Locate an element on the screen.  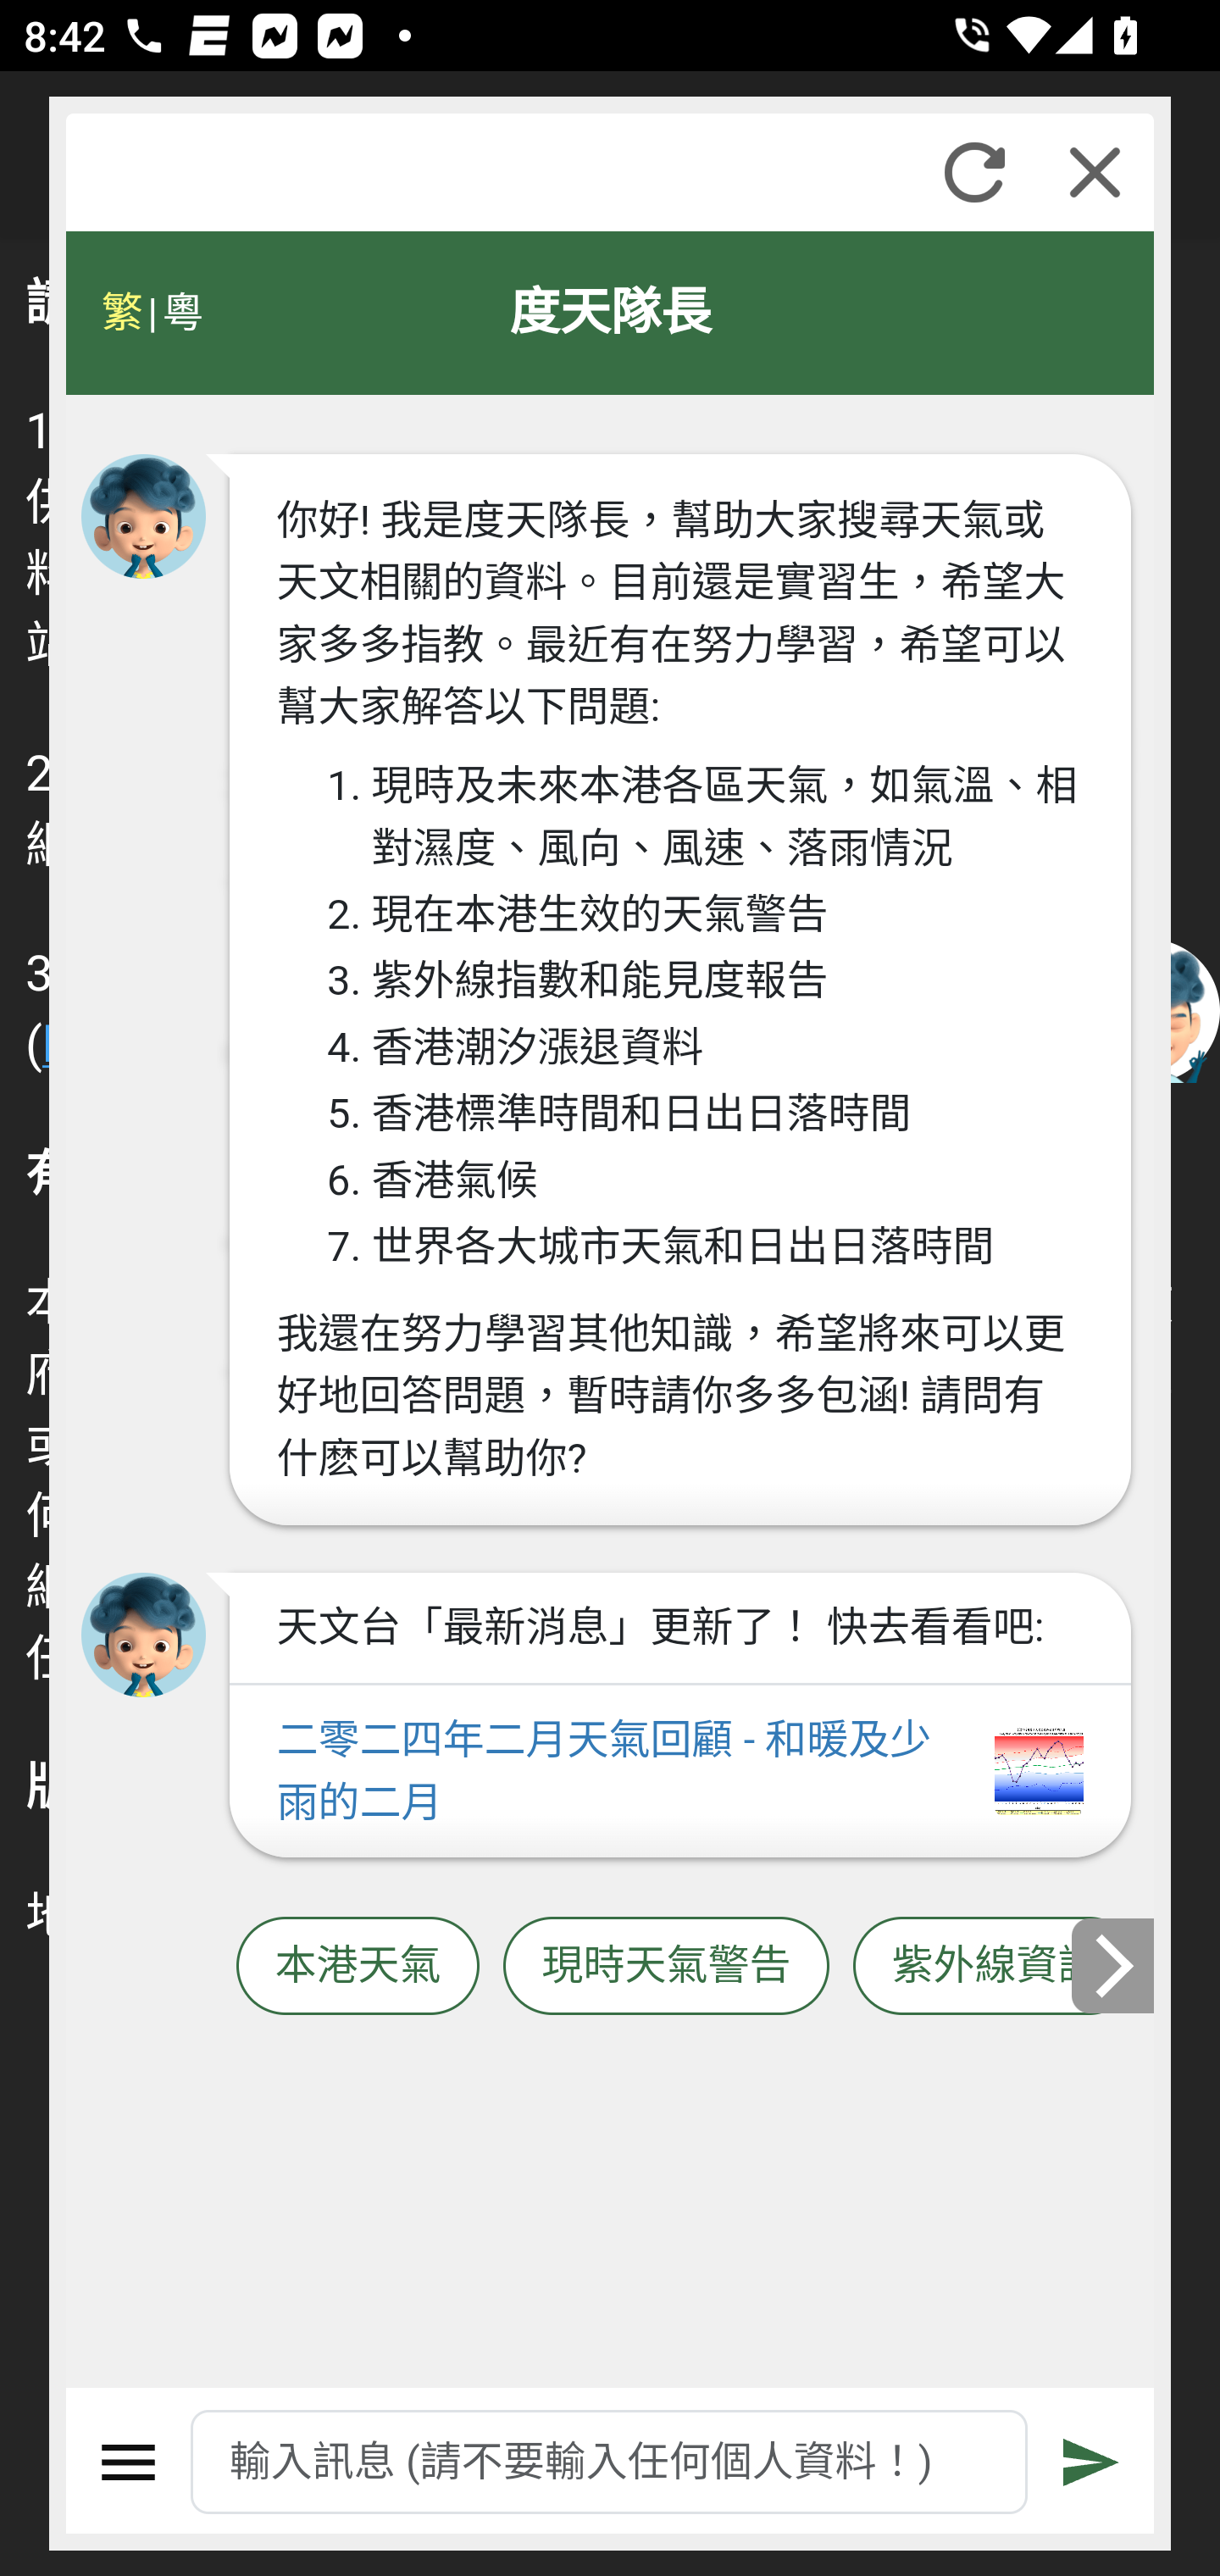
粵 is located at coordinates (181, 313).